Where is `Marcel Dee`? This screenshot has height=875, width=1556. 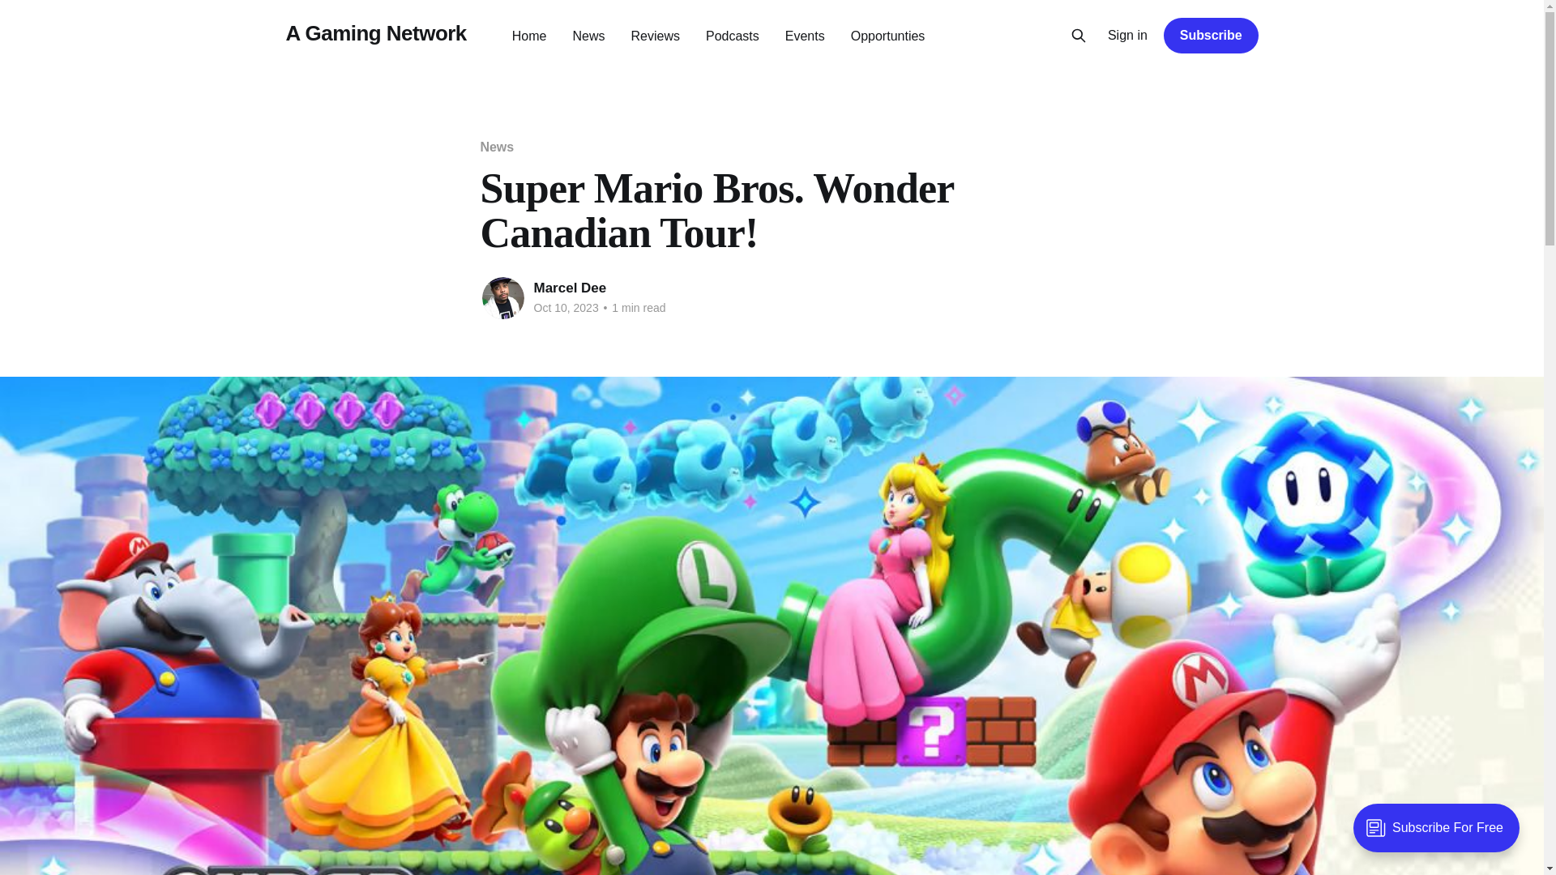 Marcel Dee is located at coordinates (570, 288).